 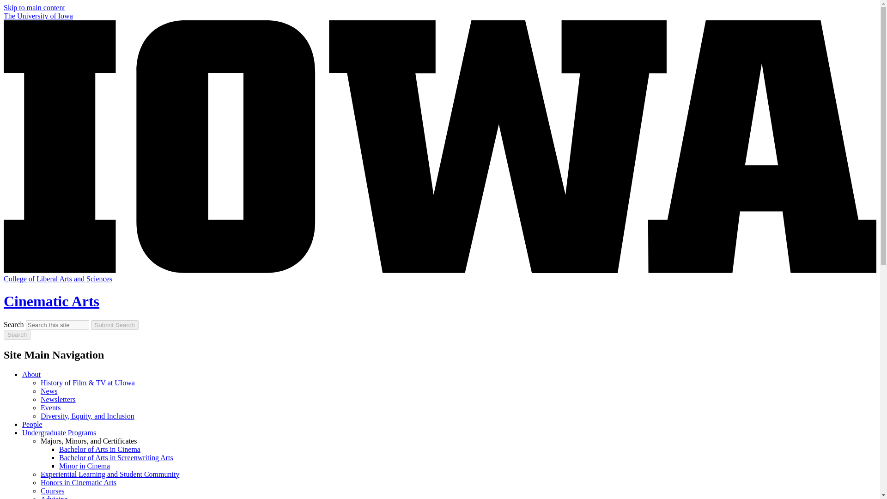 I want to click on Bachelor of Arts in Cinema, so click(x=100, y=449).